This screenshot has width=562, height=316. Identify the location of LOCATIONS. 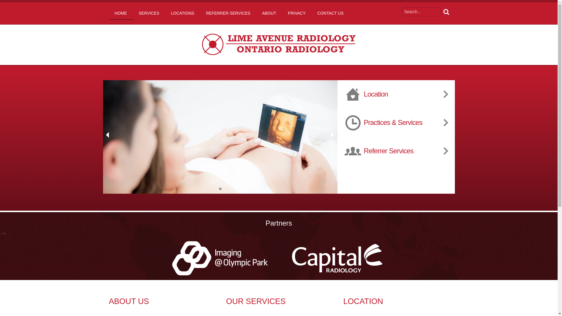
(183, 13).